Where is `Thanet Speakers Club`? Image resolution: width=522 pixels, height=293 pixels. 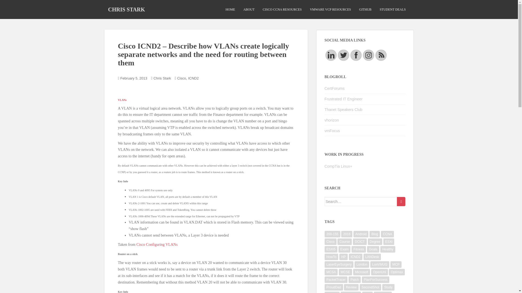 Thanet Speakers Club is located at coordinates (343, 110).